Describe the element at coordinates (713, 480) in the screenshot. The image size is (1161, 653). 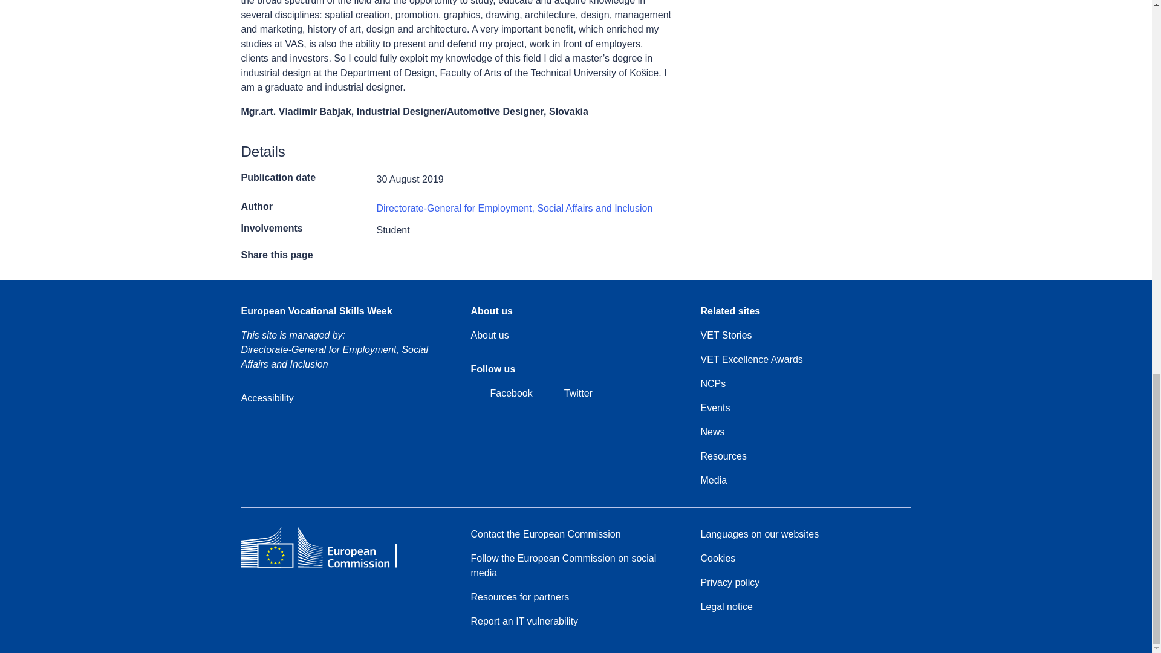
I see `Media` at that location.